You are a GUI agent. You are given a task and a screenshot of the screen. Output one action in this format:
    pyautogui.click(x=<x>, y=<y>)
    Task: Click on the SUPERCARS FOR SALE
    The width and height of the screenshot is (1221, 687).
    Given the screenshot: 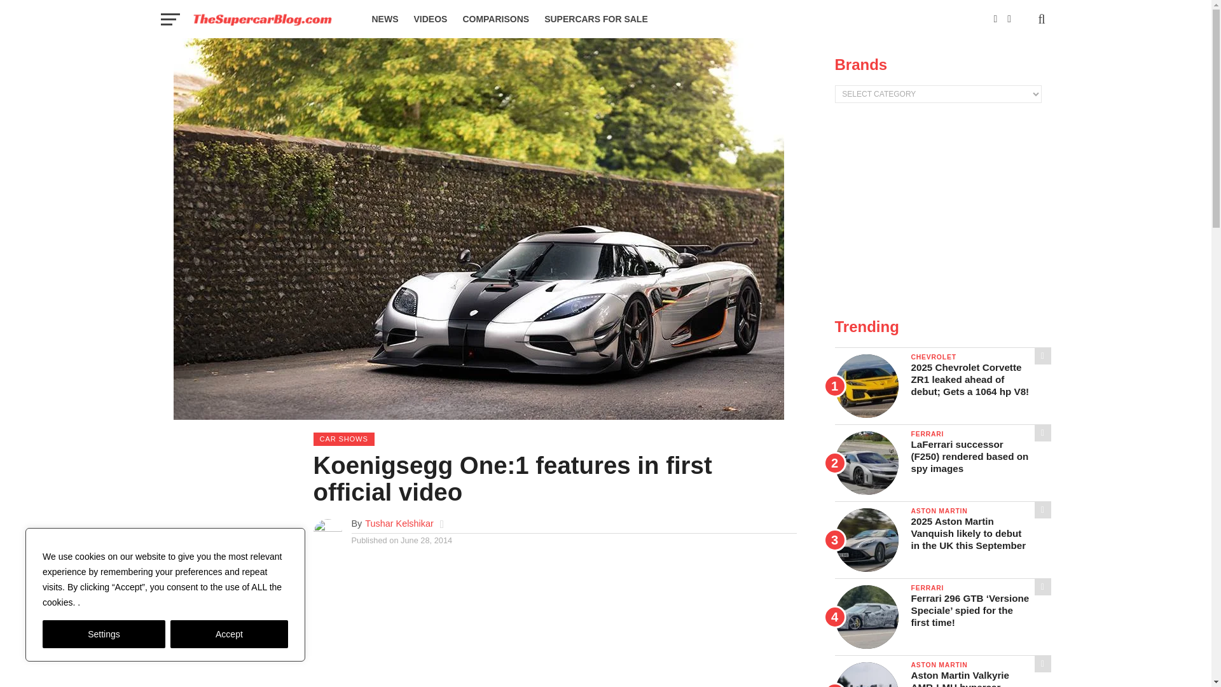 What is the action you would take?
    pyautogui.click(x=597, y=19)
    